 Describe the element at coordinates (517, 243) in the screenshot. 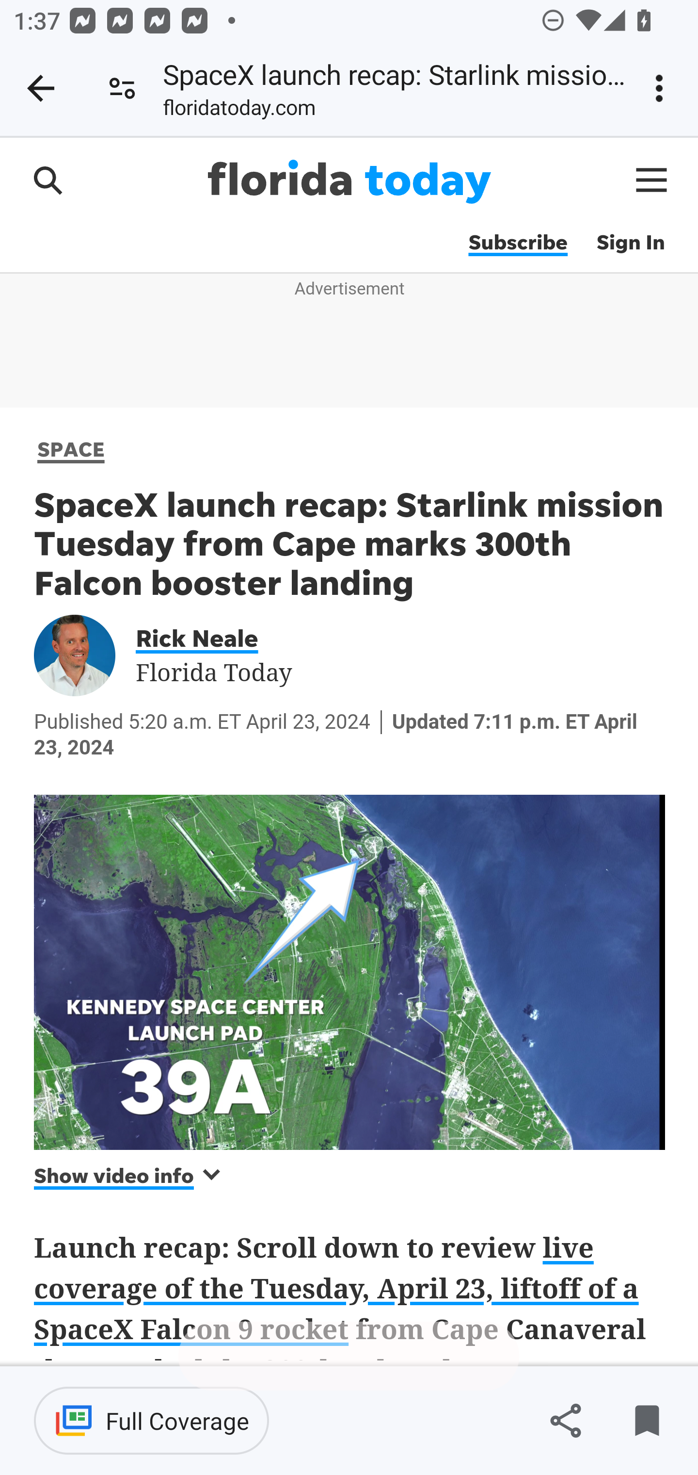

I see `Subscribe` at that location.